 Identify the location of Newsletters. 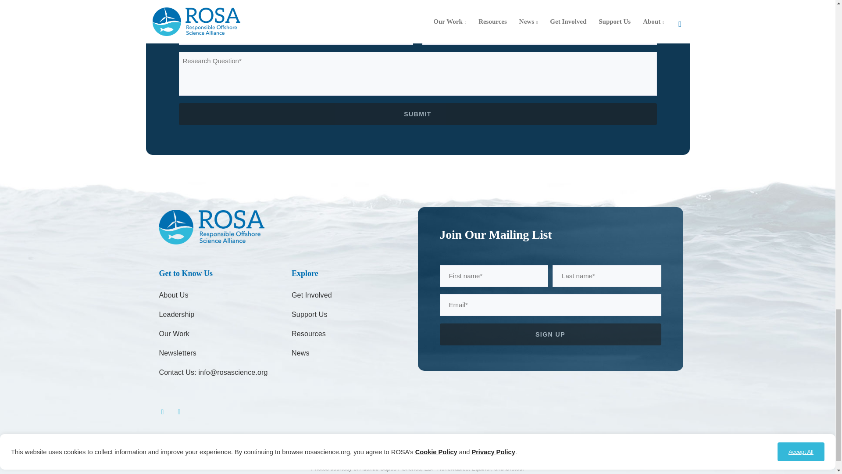
(177, 353).